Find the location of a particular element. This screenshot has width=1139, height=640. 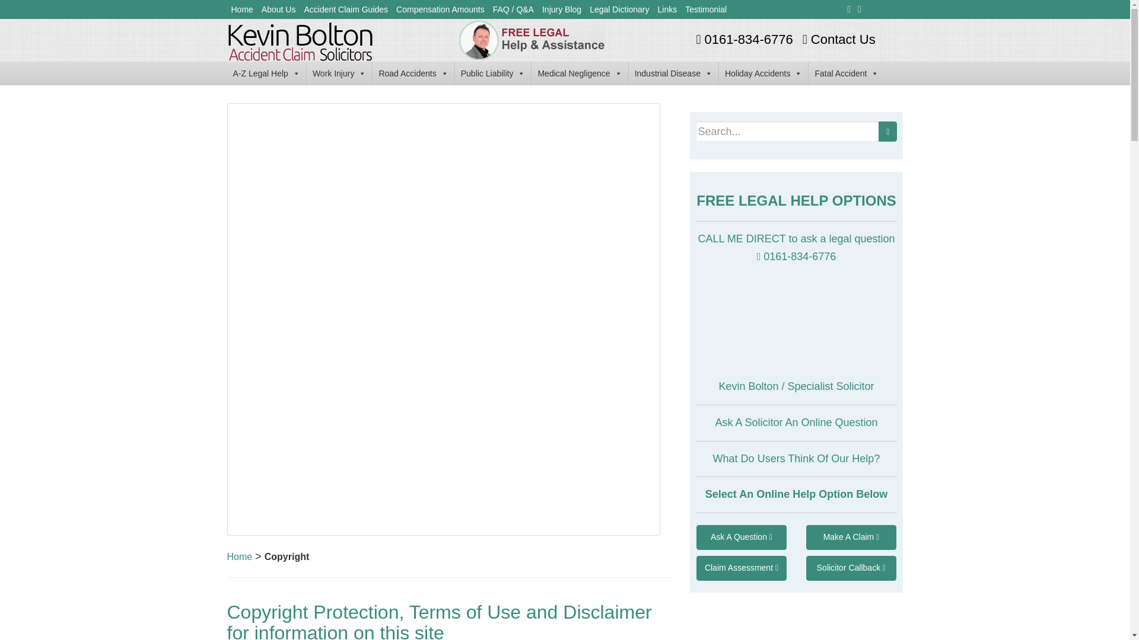

Legal Dictionary is located at coordinates (619, 9).